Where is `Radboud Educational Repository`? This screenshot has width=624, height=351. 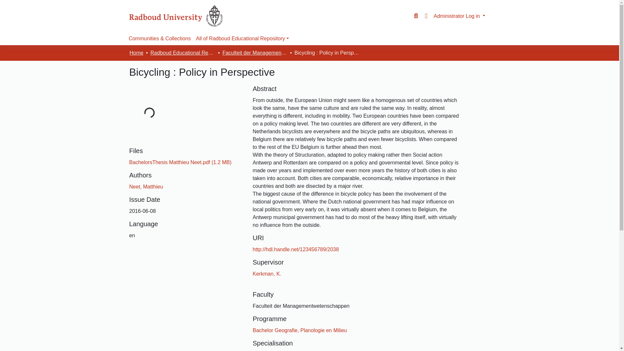 Radboud Educational Repository is located at coordinates (183, 53).